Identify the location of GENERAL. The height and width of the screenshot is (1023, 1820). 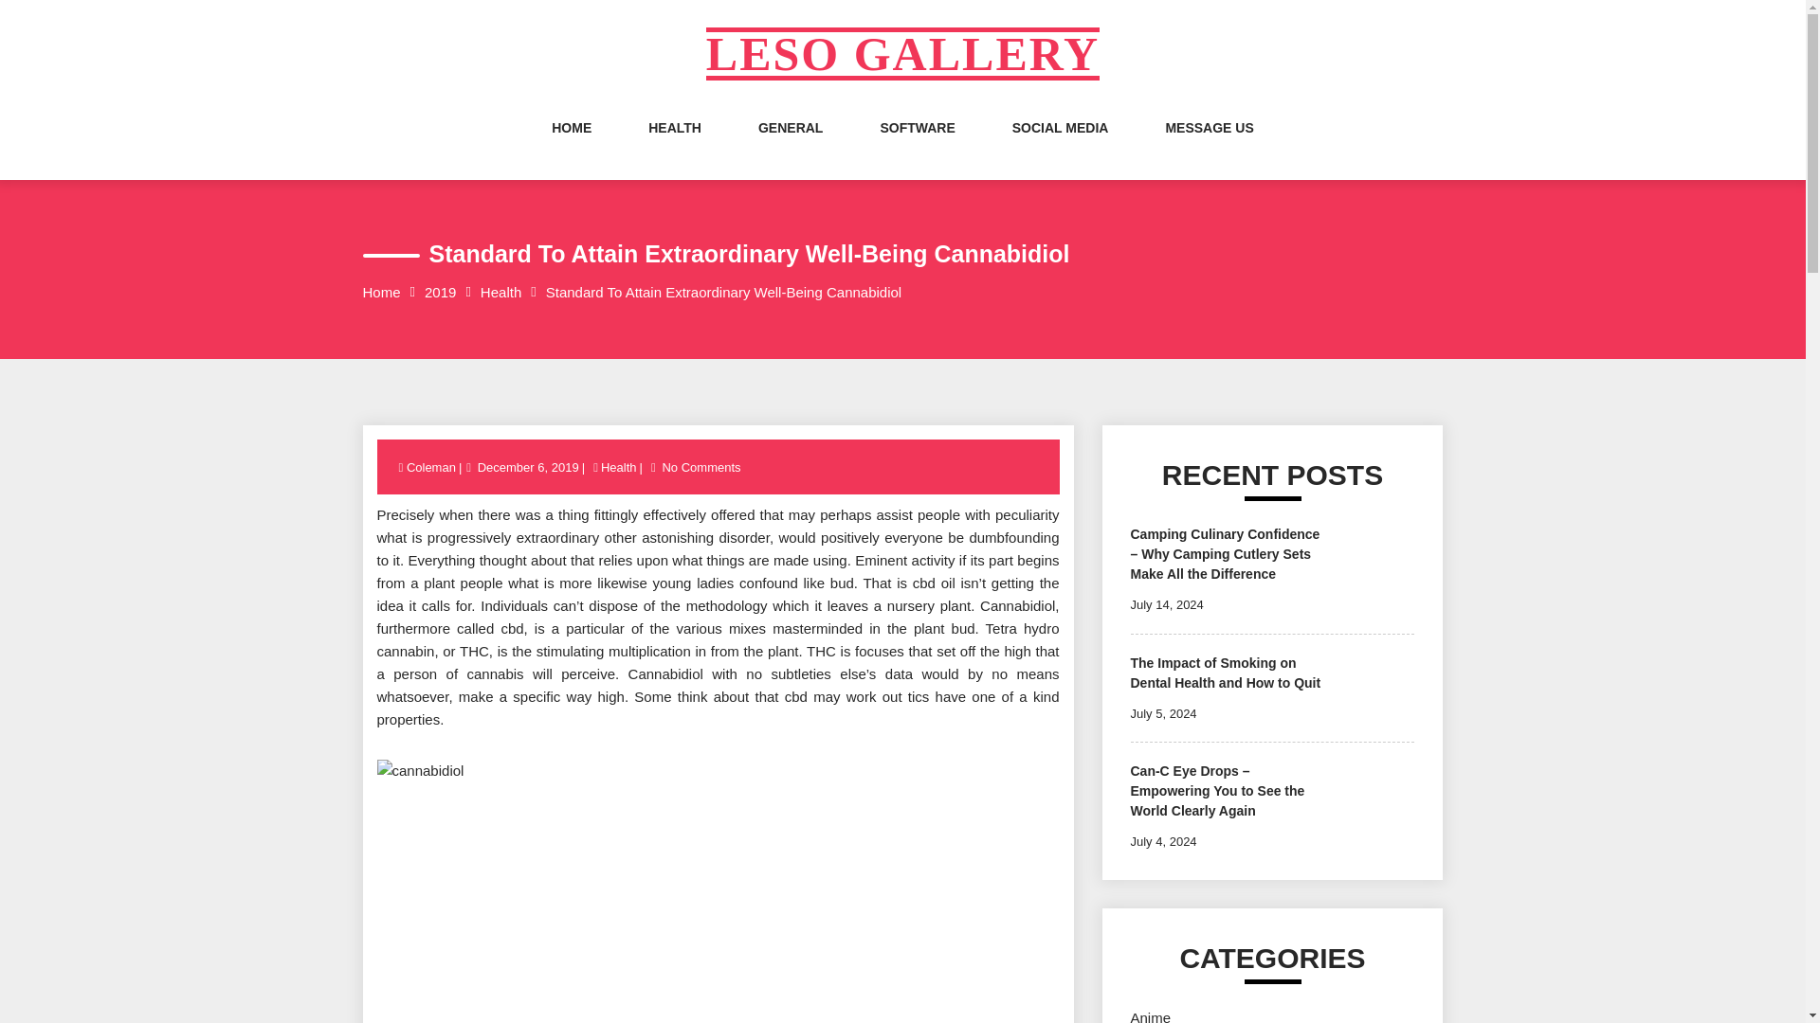
(791, 146).